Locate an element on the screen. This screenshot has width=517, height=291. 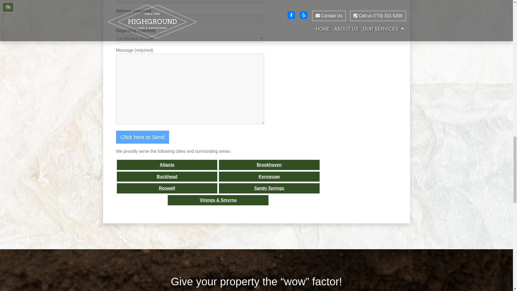
Roswell is located at coordinates (167, 188).